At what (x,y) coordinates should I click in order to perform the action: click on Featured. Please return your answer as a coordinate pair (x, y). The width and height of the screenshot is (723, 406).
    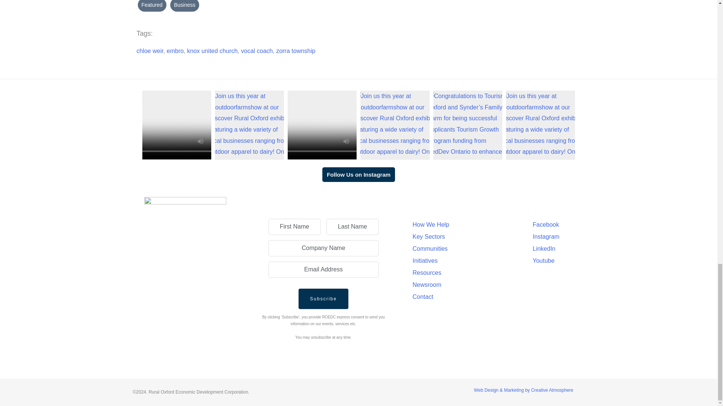
    Looking at the image, I should click on (152, 6).